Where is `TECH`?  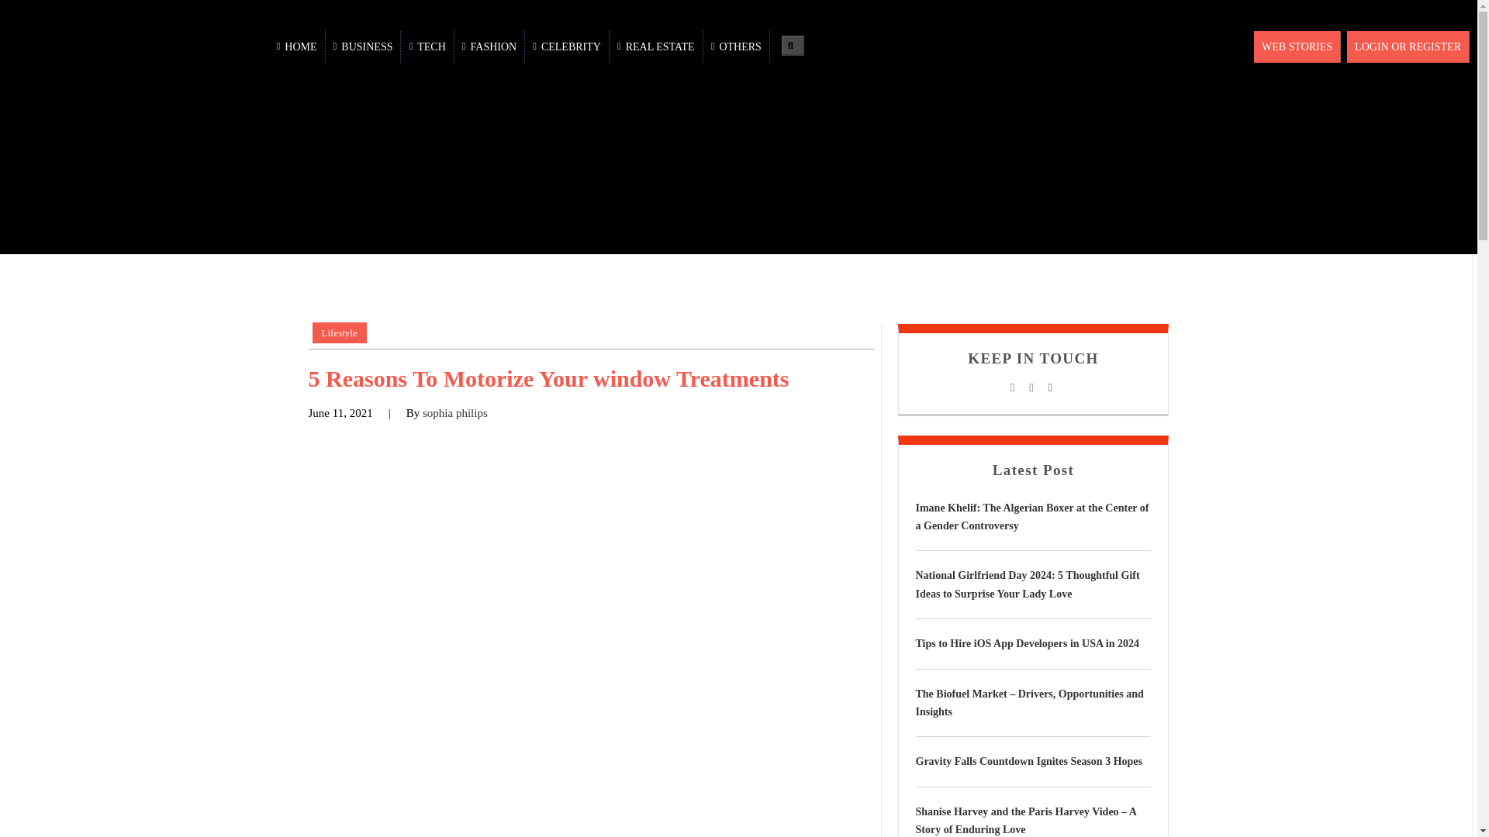
TECH is located at coordinates (427, 46).